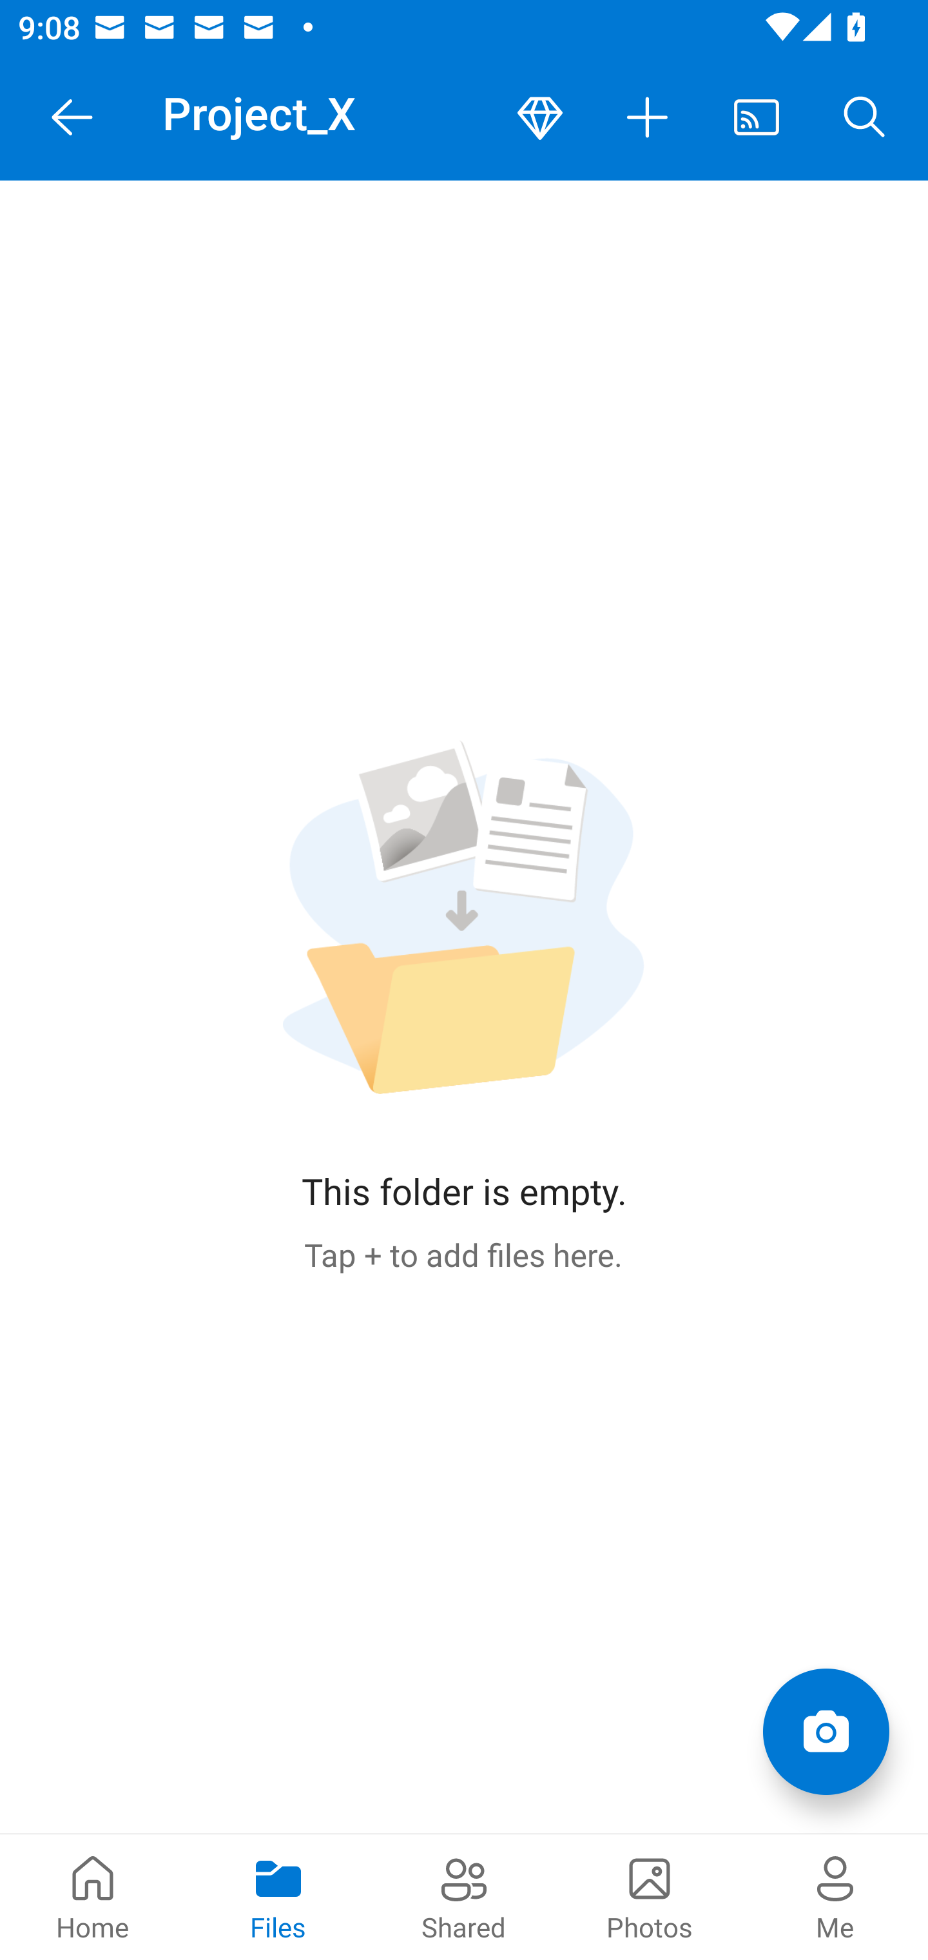 This screenshot has width=928, height=1960. What do you see at coordinates (464, 1897) in the screenshot?
I see `Shared pivot Shared` at bounding box center [464, 1897].